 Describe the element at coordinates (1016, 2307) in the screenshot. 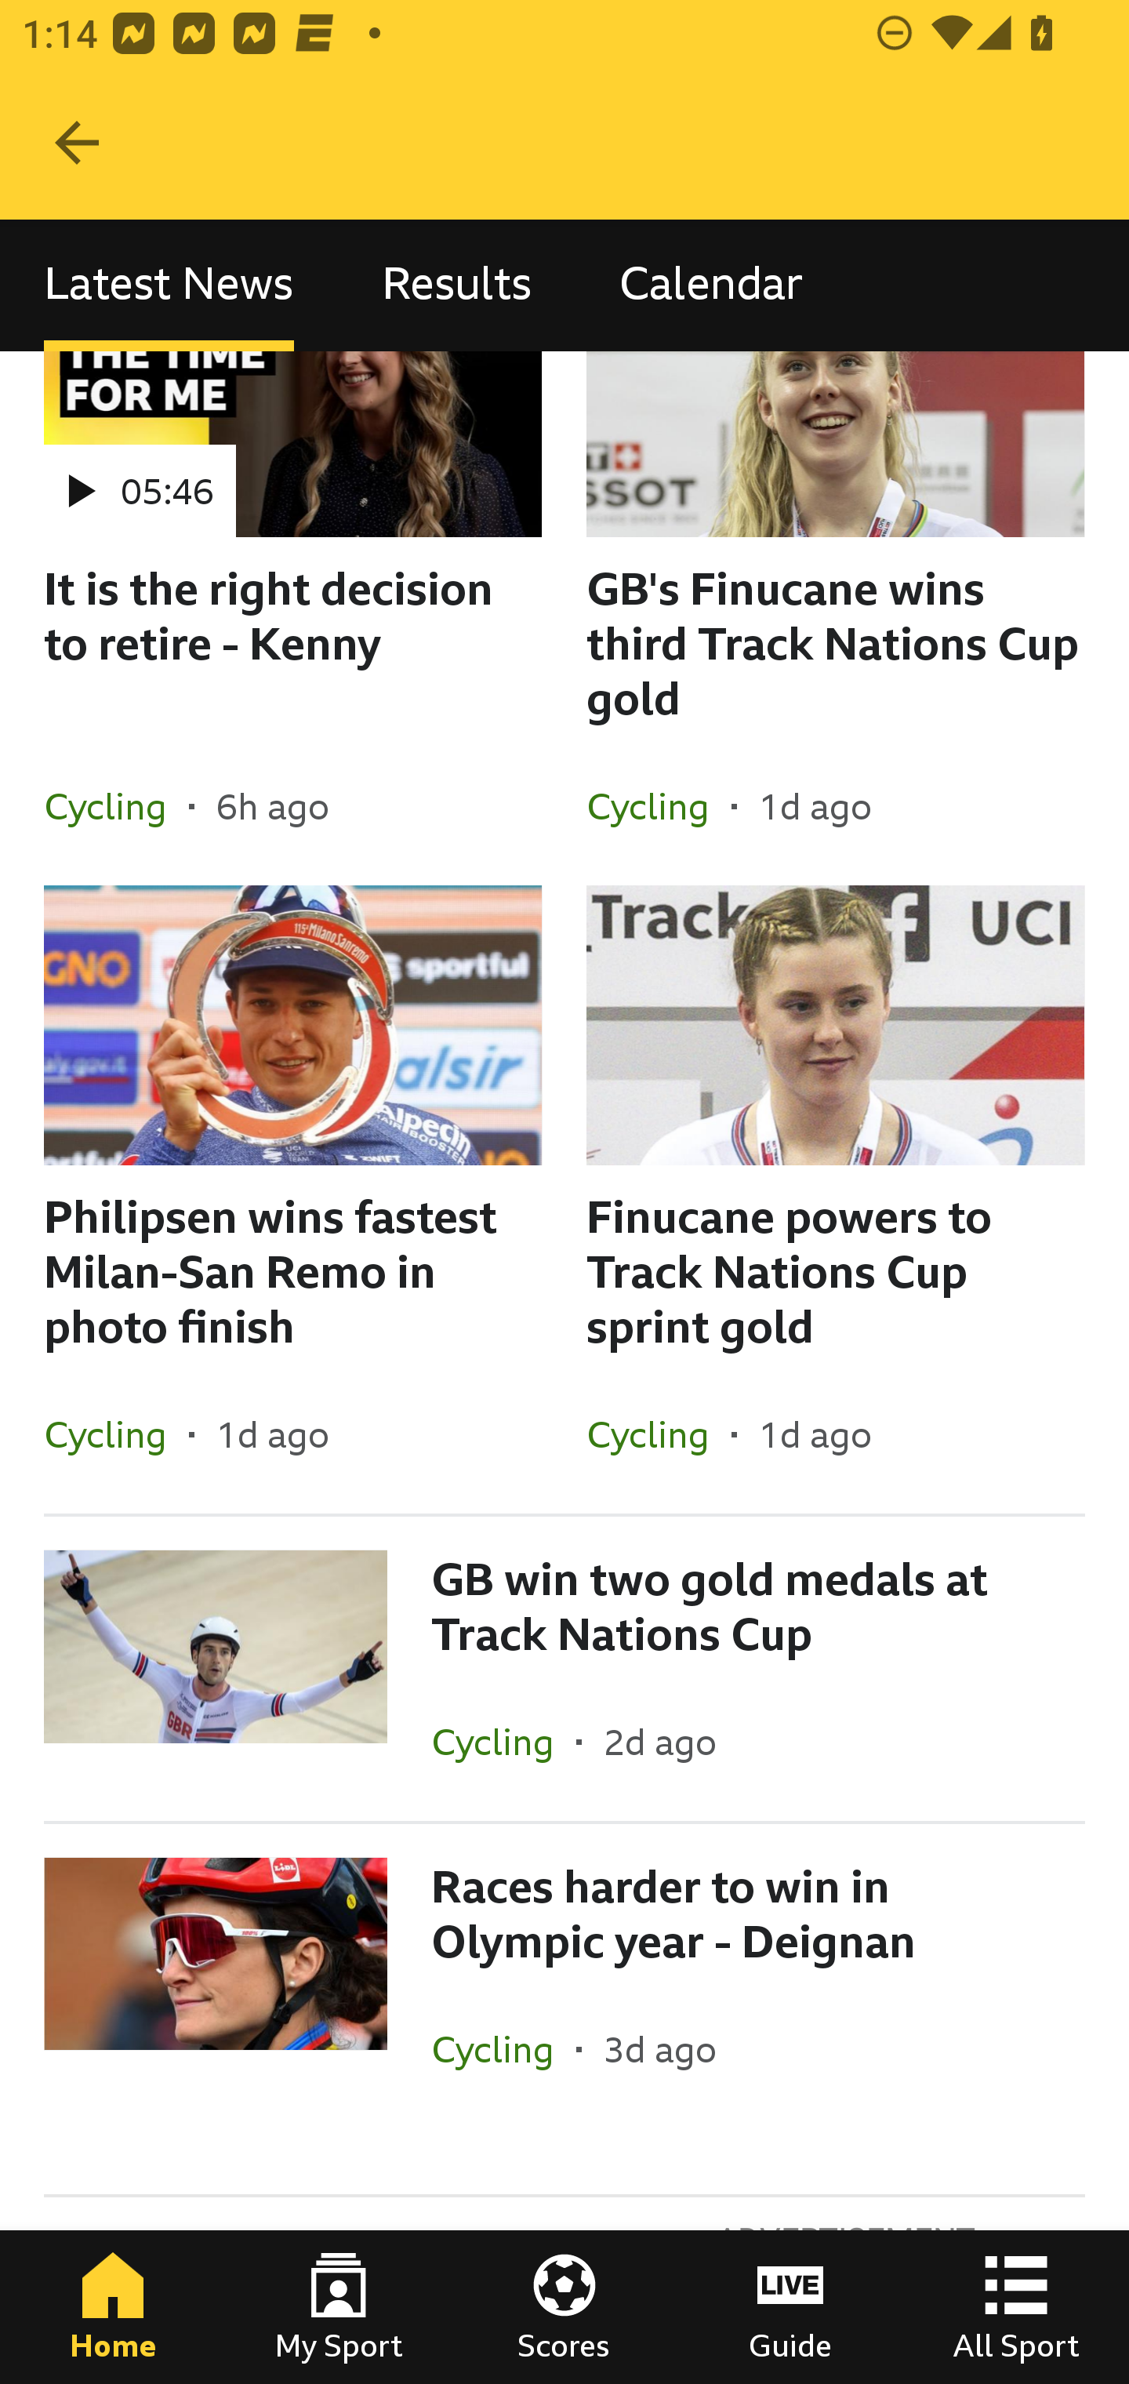

I see `All Sport` at that location.